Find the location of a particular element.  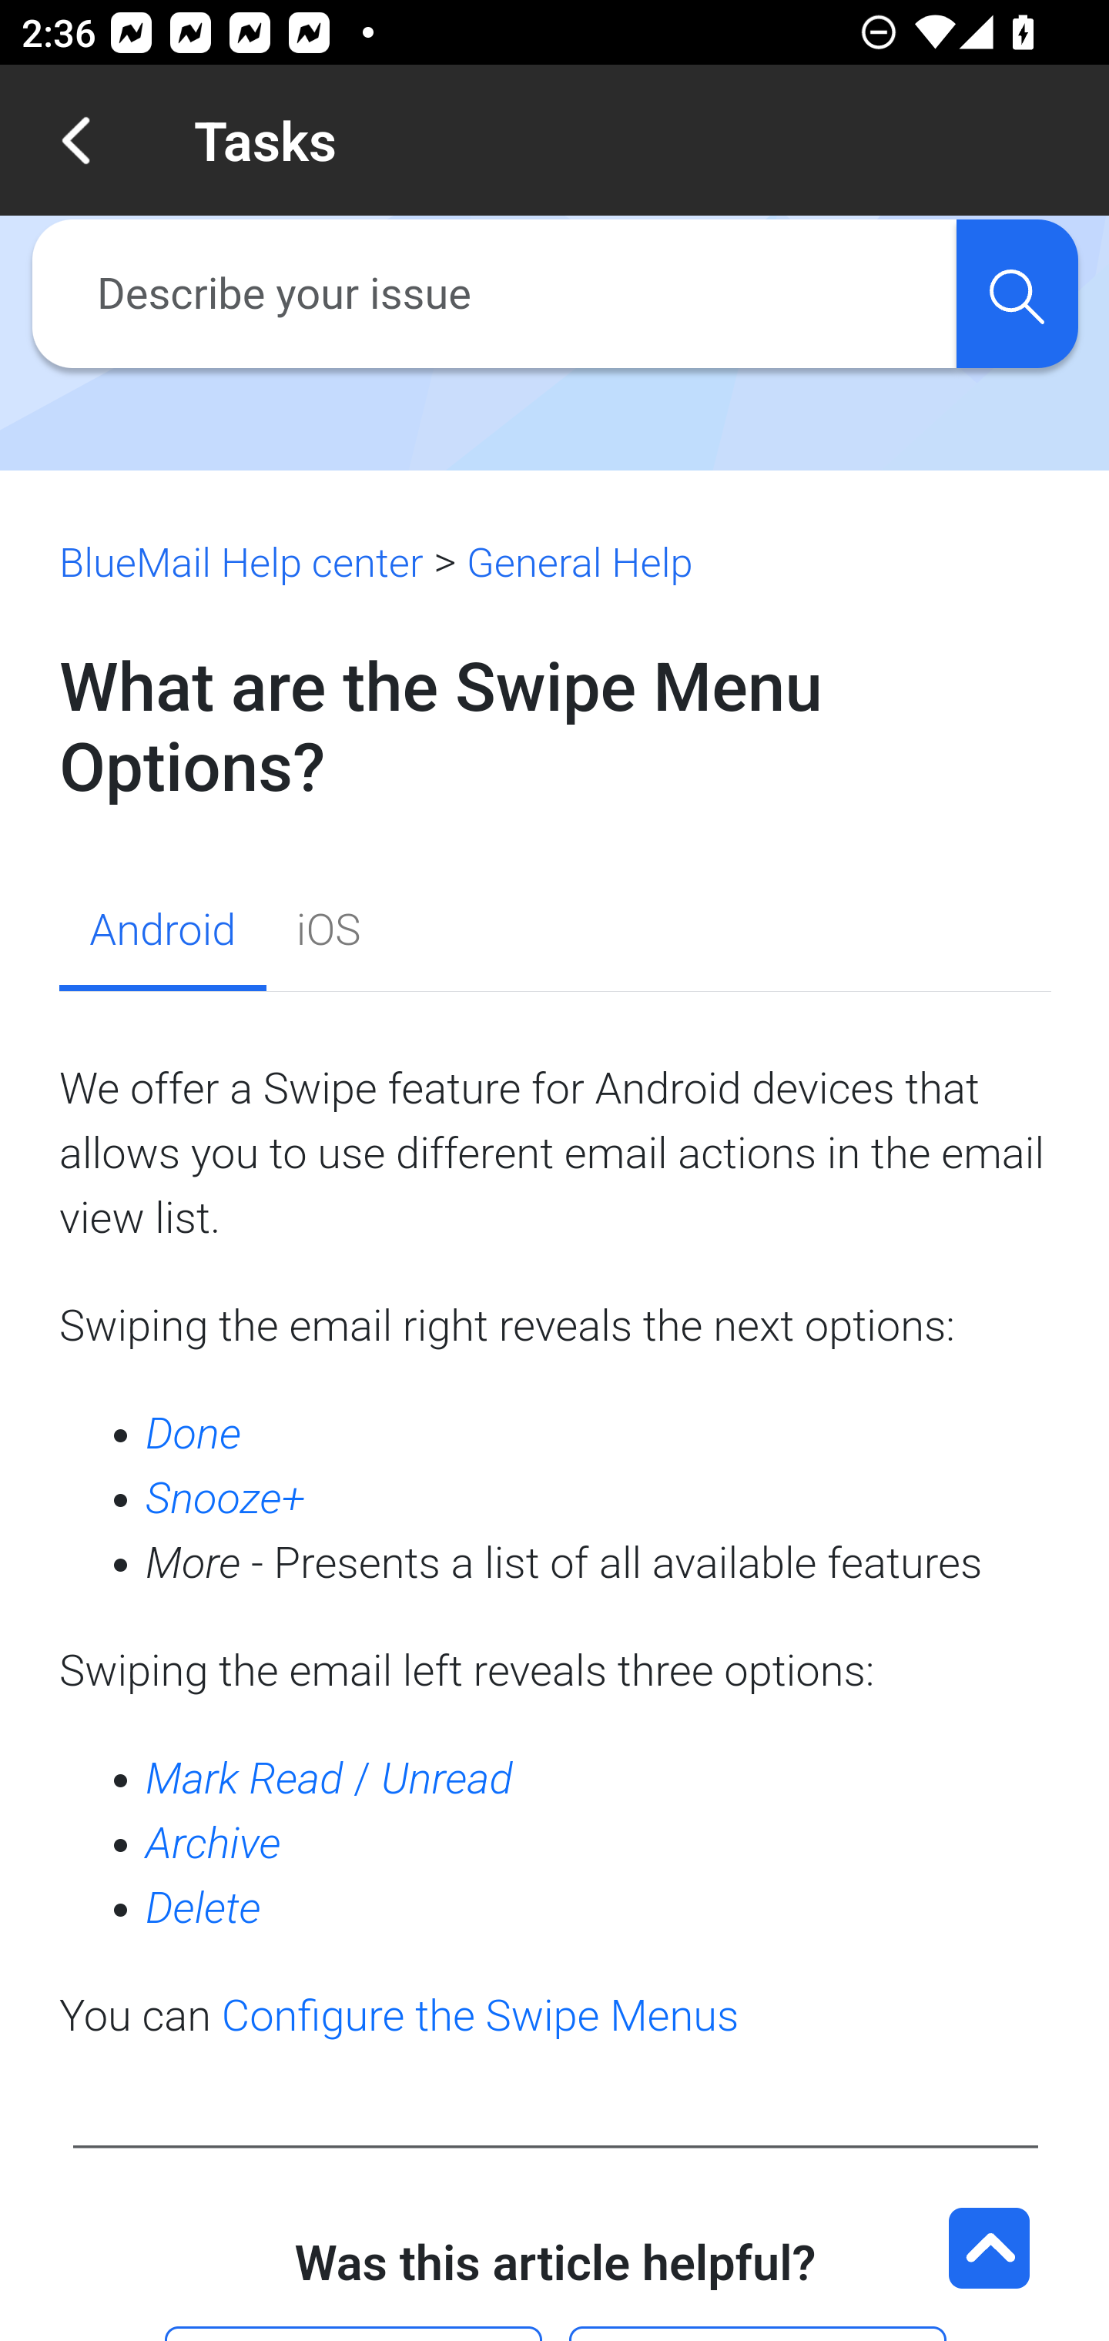

Mark Read / Unread Mark Read  /  Unread is located at coordinates (330, 1777).